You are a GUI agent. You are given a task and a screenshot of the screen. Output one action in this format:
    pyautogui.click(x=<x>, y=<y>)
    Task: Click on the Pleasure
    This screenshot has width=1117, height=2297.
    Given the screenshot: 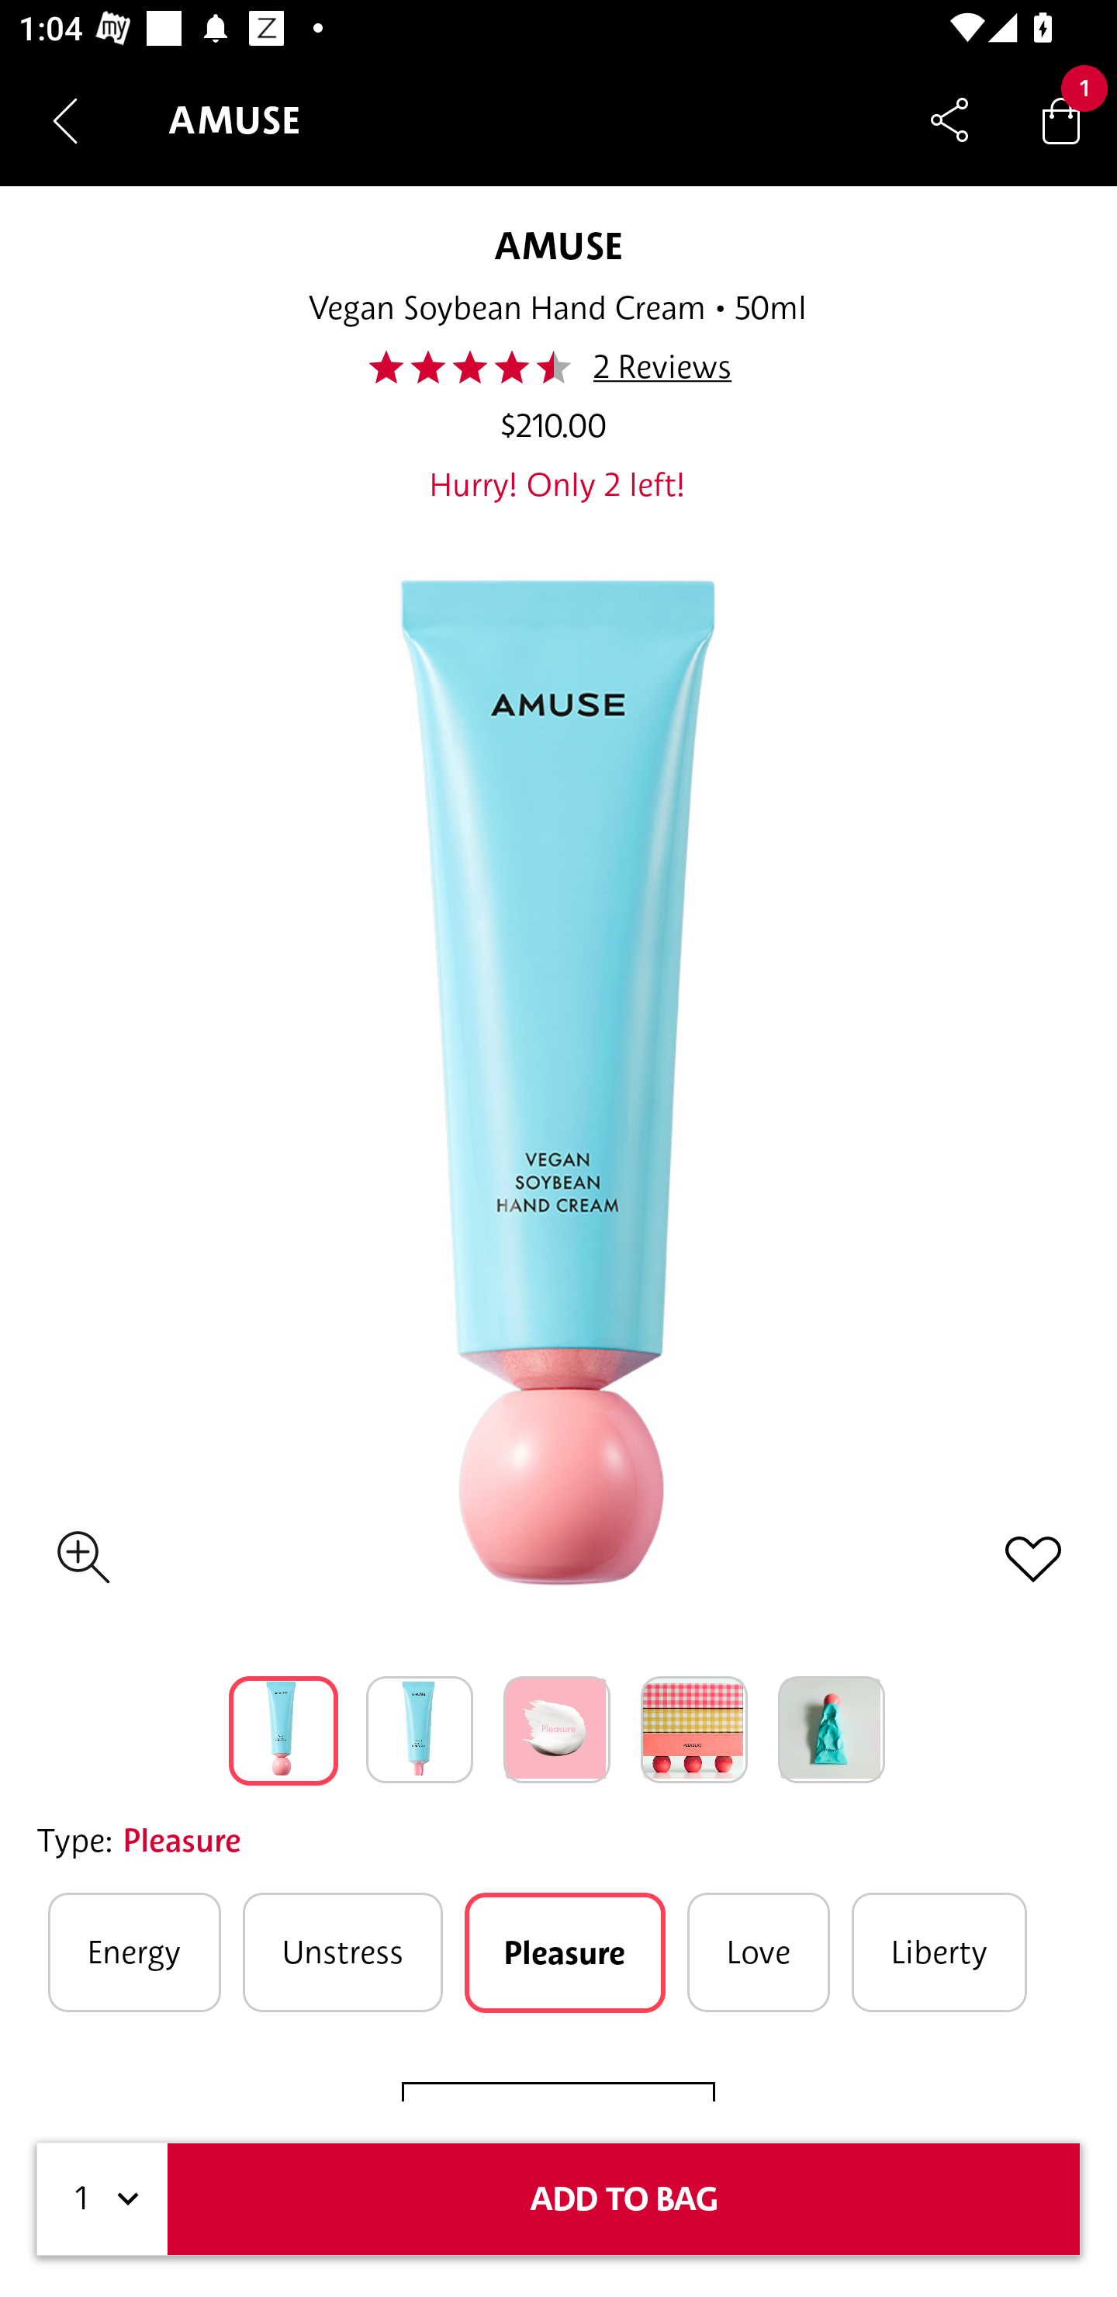 What is the action you would take?
    pyautogui.click(x=565, y=1952)
    